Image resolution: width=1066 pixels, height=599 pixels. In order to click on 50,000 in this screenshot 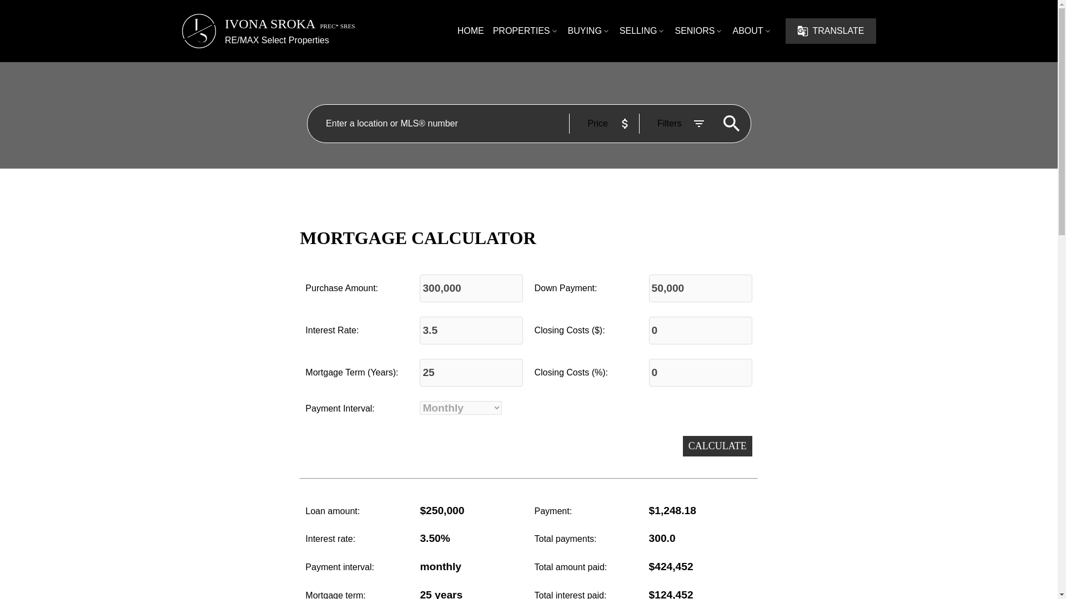, I will do `click(701, 288)`.